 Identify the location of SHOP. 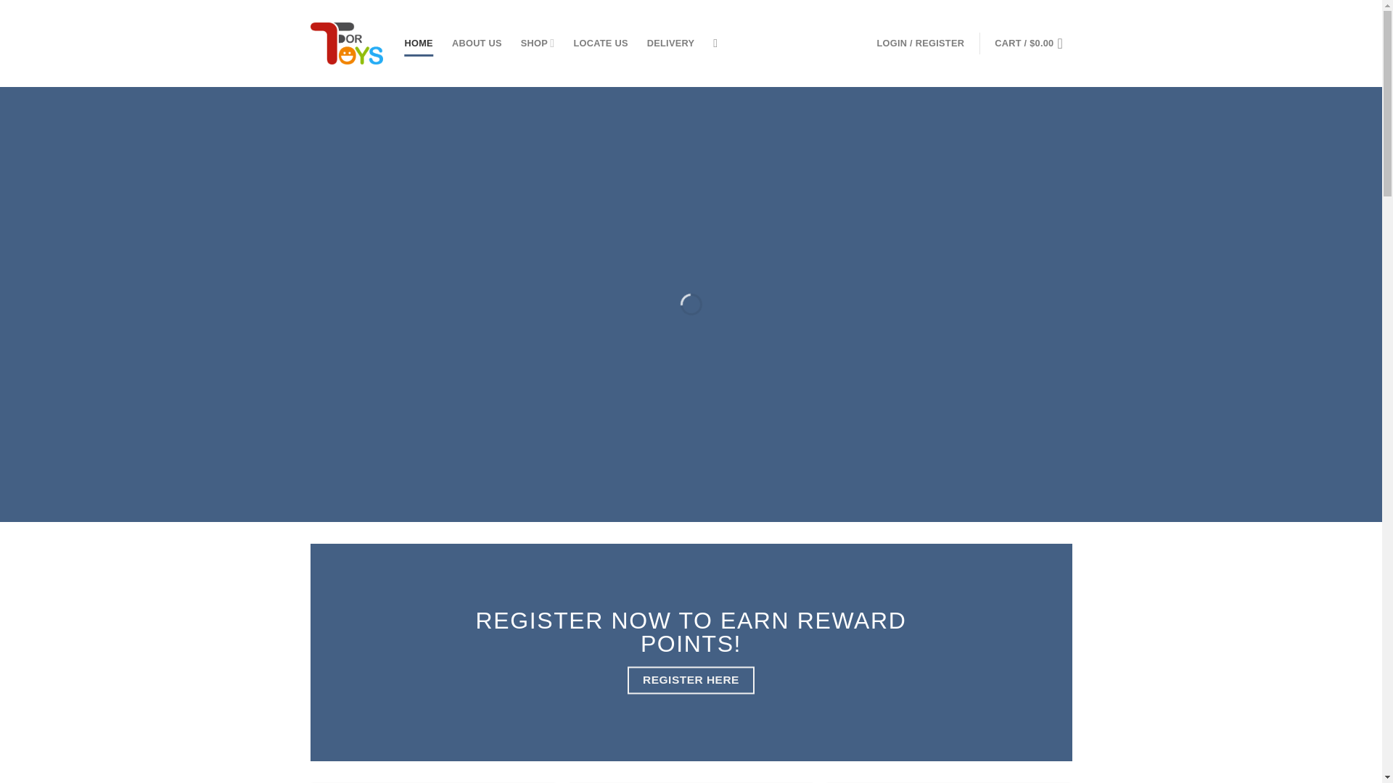
(538, 42).